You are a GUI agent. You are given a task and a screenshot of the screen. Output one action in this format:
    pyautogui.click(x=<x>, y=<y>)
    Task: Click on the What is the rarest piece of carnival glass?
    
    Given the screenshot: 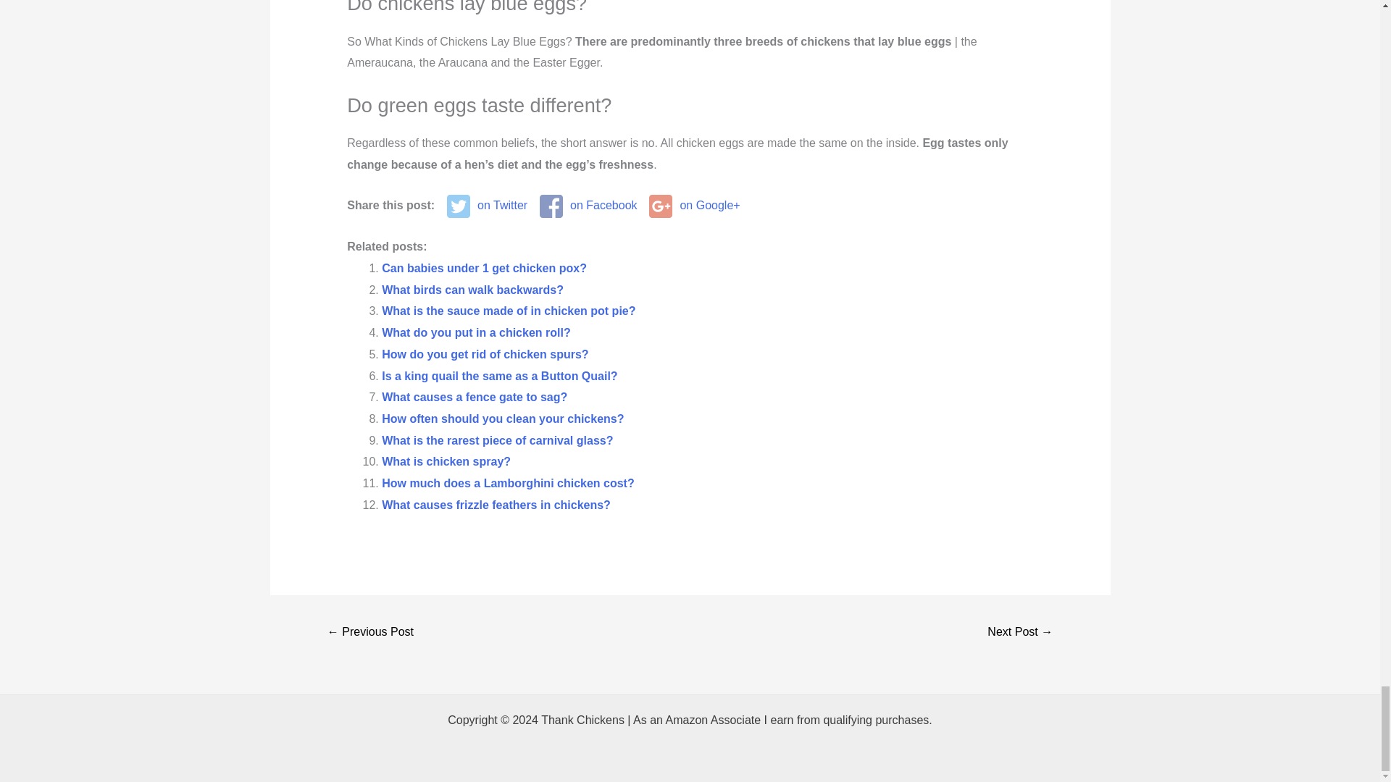 What is the action you would take?
    pyautogui.click(x=497, y=440)
    